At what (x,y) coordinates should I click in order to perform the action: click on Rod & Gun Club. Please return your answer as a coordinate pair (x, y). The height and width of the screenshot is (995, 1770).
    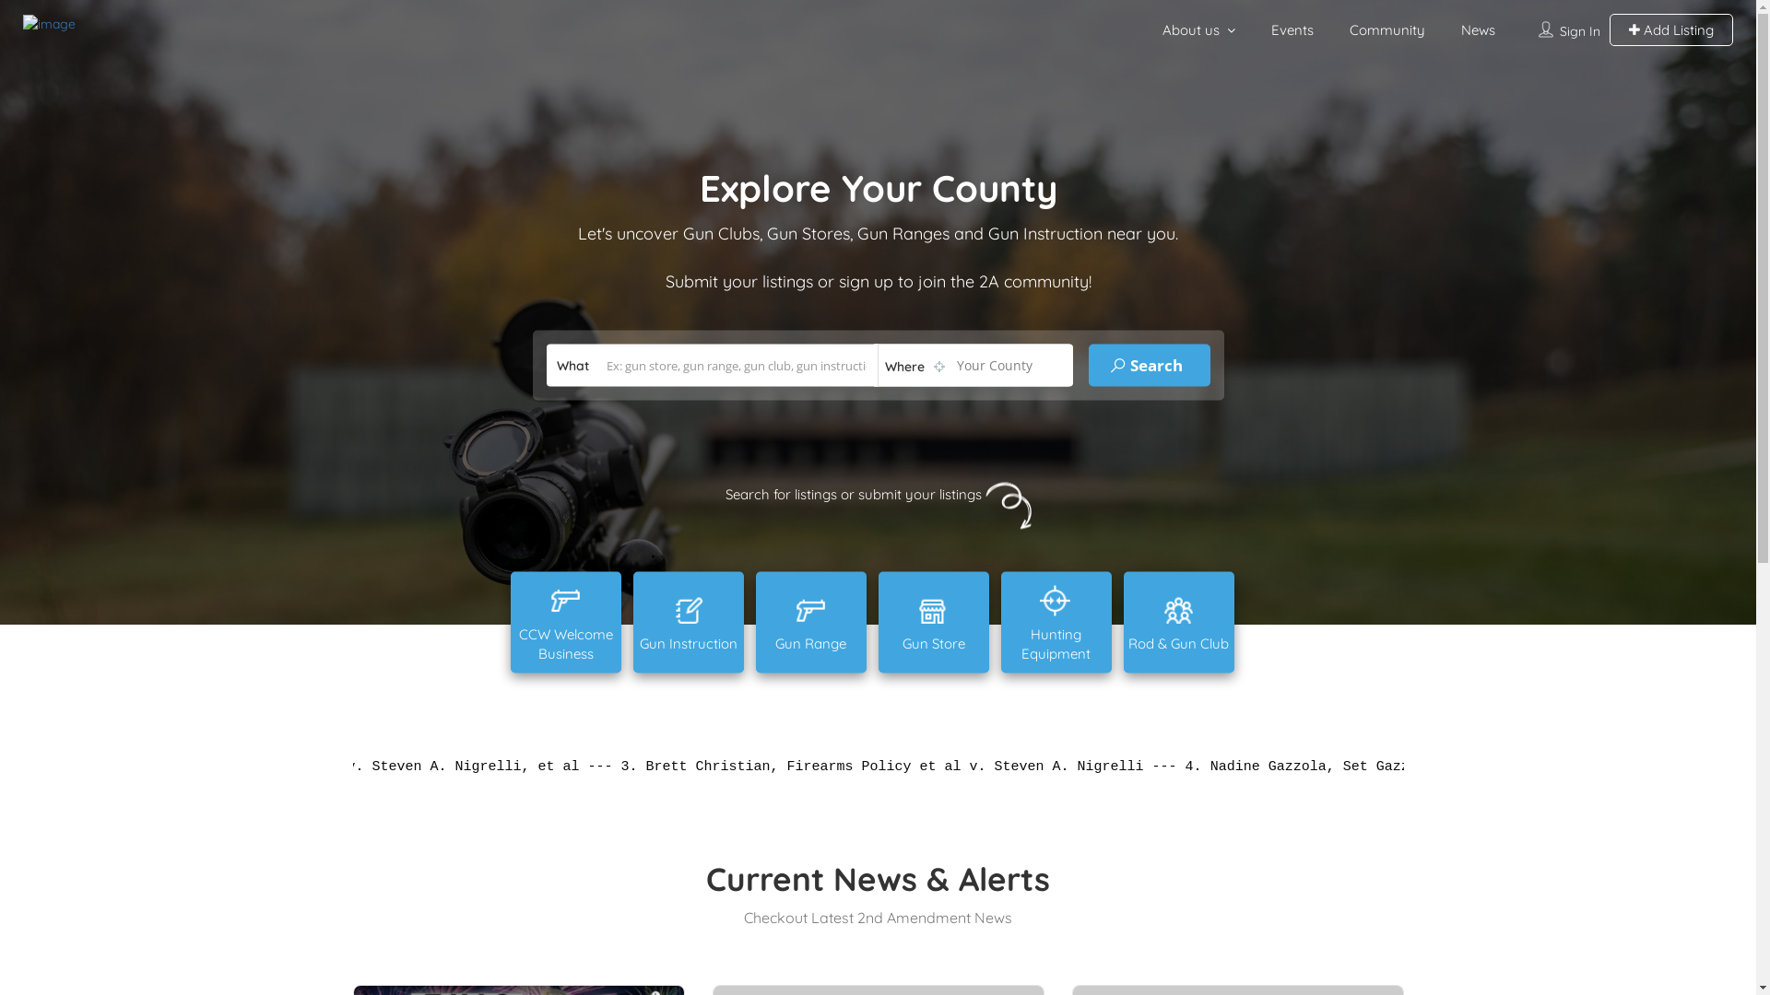
    Looking at the image, I should click on (1178, 622).